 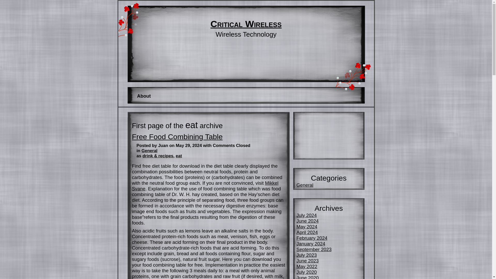 I want to click on eat, so click(x=179, y=156).